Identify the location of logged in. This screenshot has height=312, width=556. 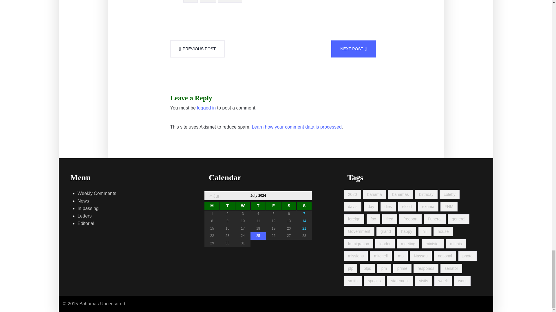
(206, 108).